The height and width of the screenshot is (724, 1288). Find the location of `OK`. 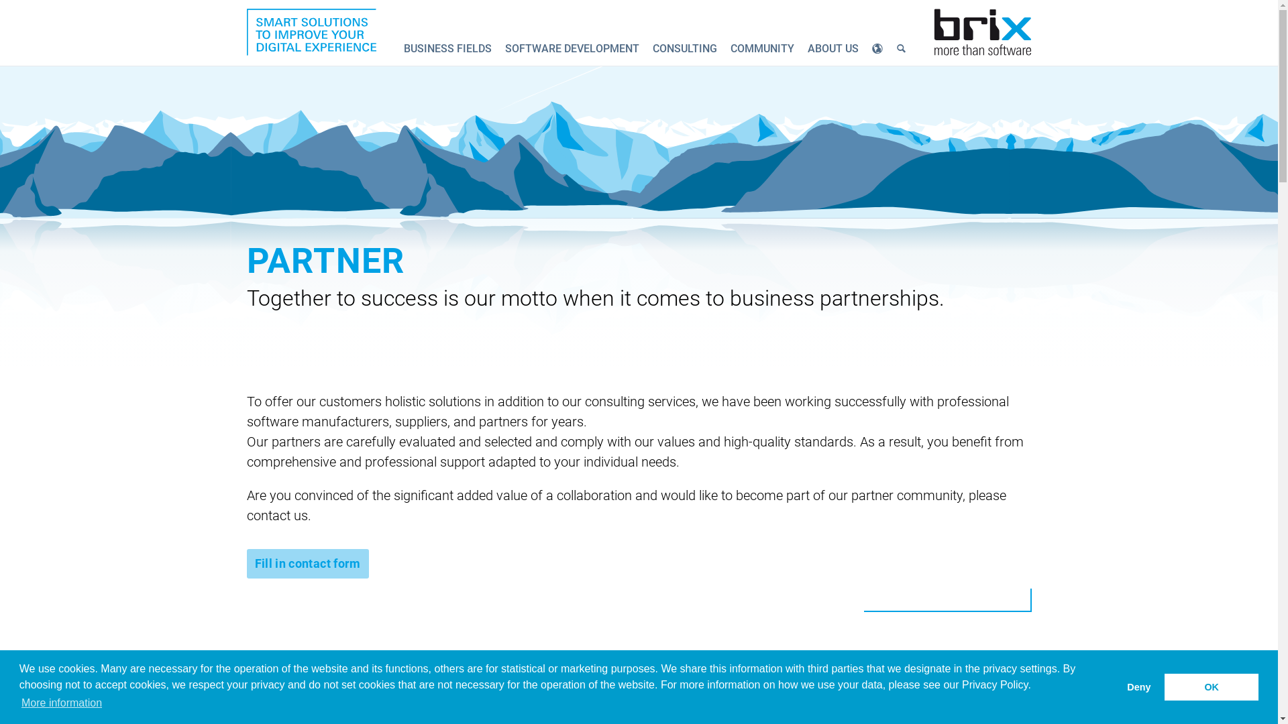

OK is located at coordinates (1212, 687).